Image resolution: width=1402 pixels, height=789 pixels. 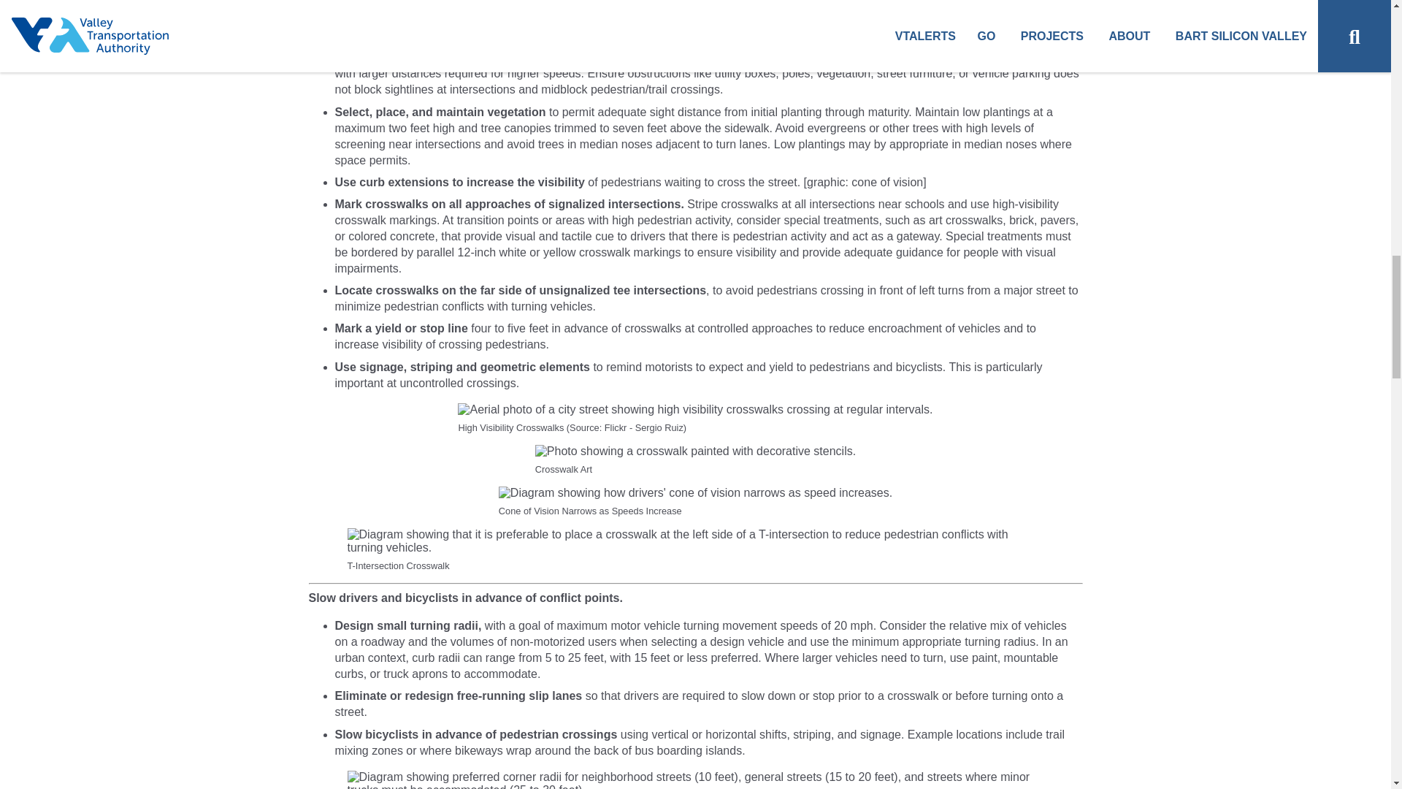 I want to click on S1C2.5G6-2ndStSF-Flickr-SergioRuiz.jpg, so click(x=695, y=409).